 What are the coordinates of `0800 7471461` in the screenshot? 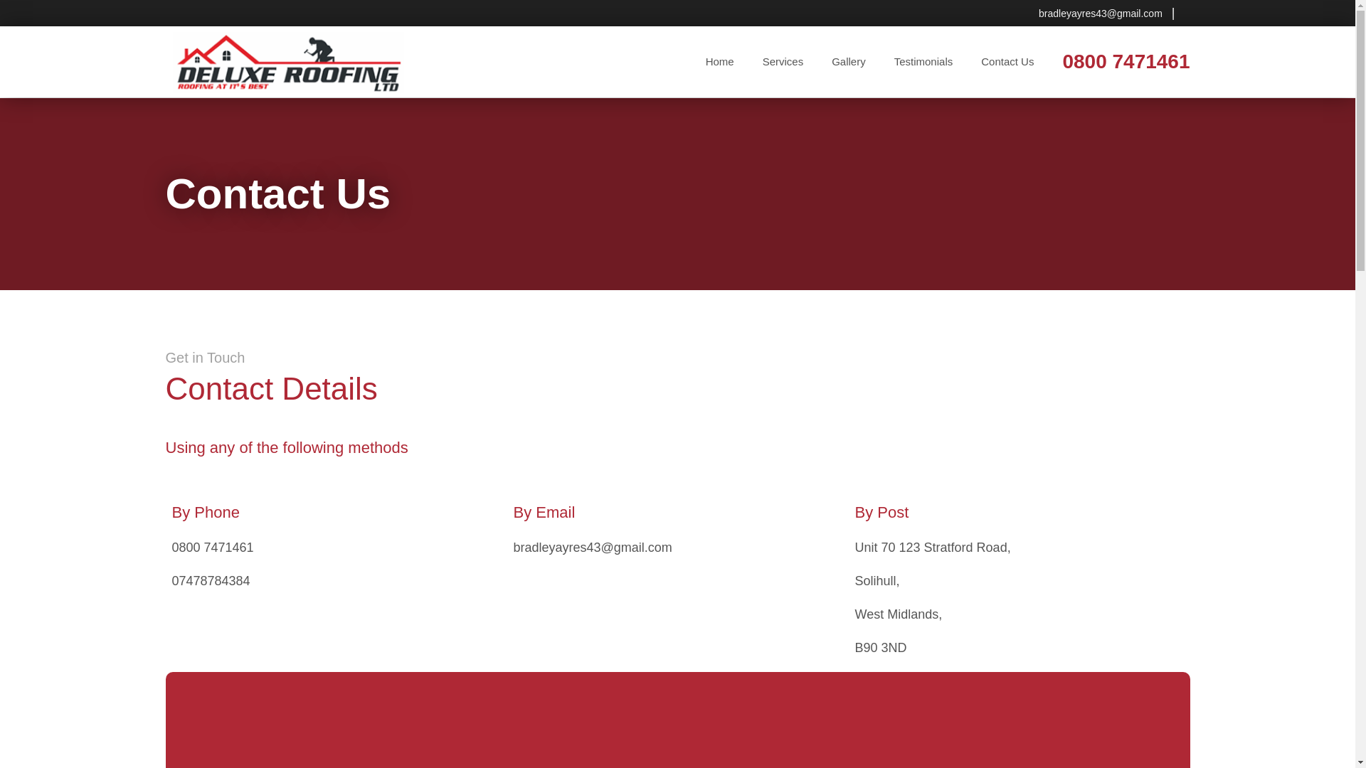 It's located at (1118, 61).